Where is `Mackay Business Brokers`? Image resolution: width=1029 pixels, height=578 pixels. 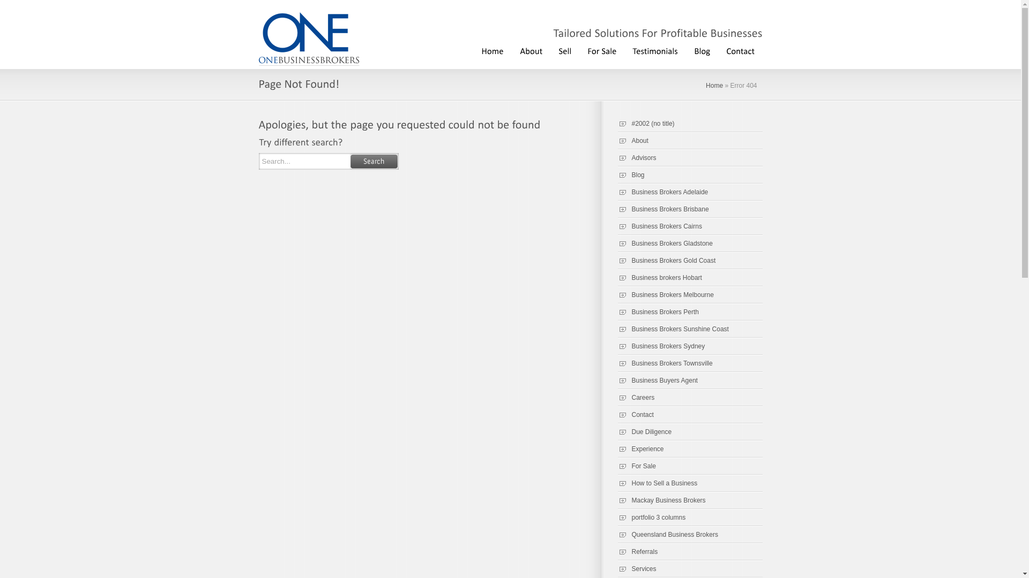 Mackay Business Brokers is located at coordinates (661, 500).